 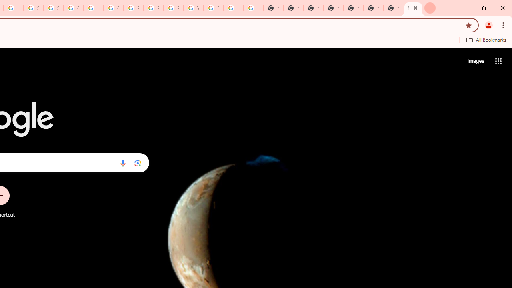 What do you see at coordinates (53, 8) in the screenshot?
I see `Sign in - Google Accounts` at bounding box center [53, 8].